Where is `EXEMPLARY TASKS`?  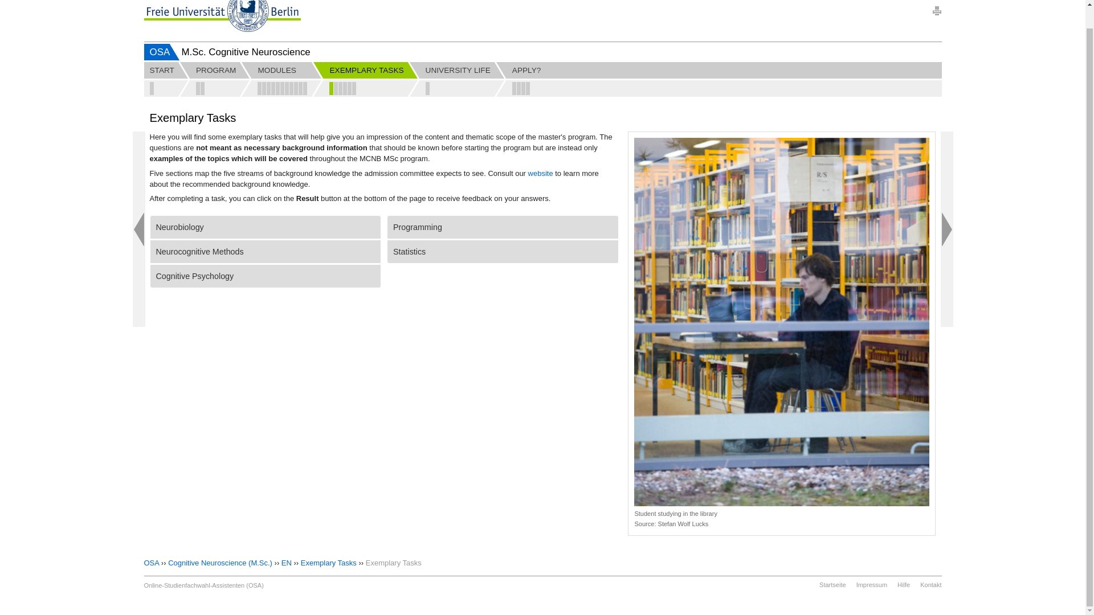 EXEMPLARY TASKS is located at coordinates (372, 71).